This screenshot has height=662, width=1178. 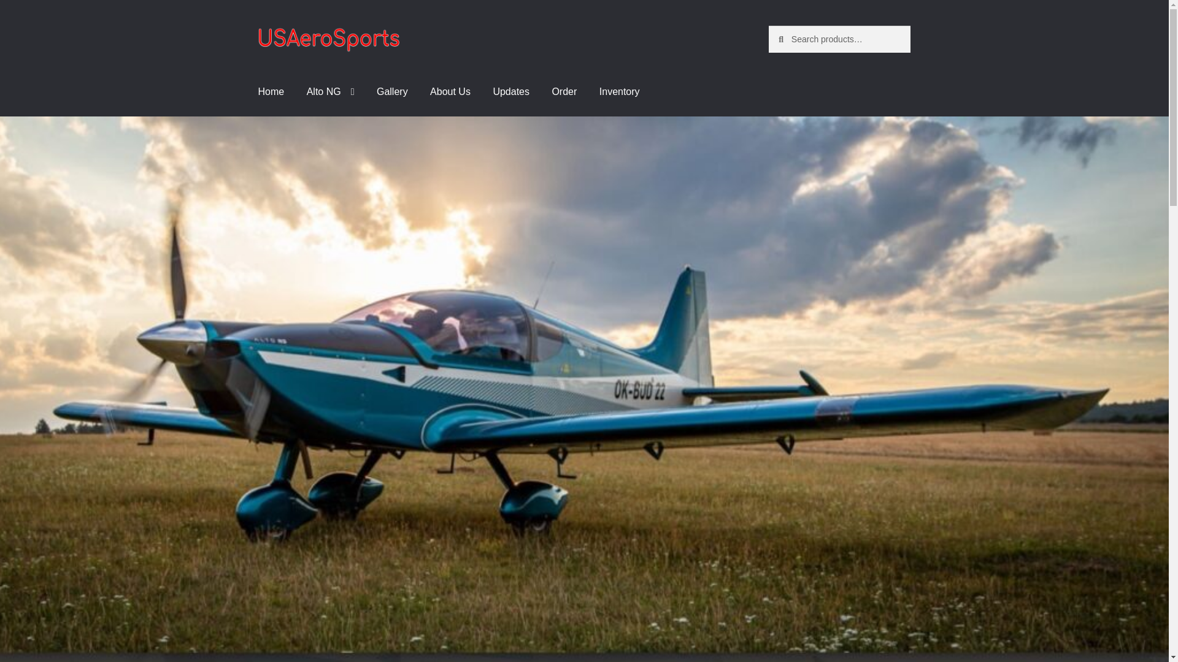 I want to click on Updates, so click(x=511, y=92).